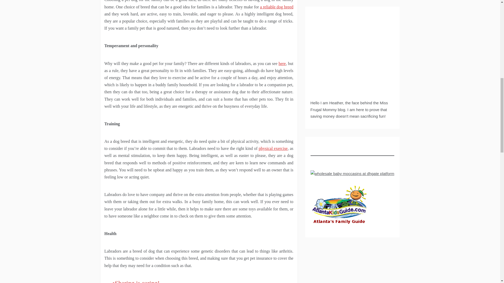 The height and width of the screenshot is (283, 504). Describe the element at coordinates (273, 148) in the screenshot. I see `physical exercise` at that location.